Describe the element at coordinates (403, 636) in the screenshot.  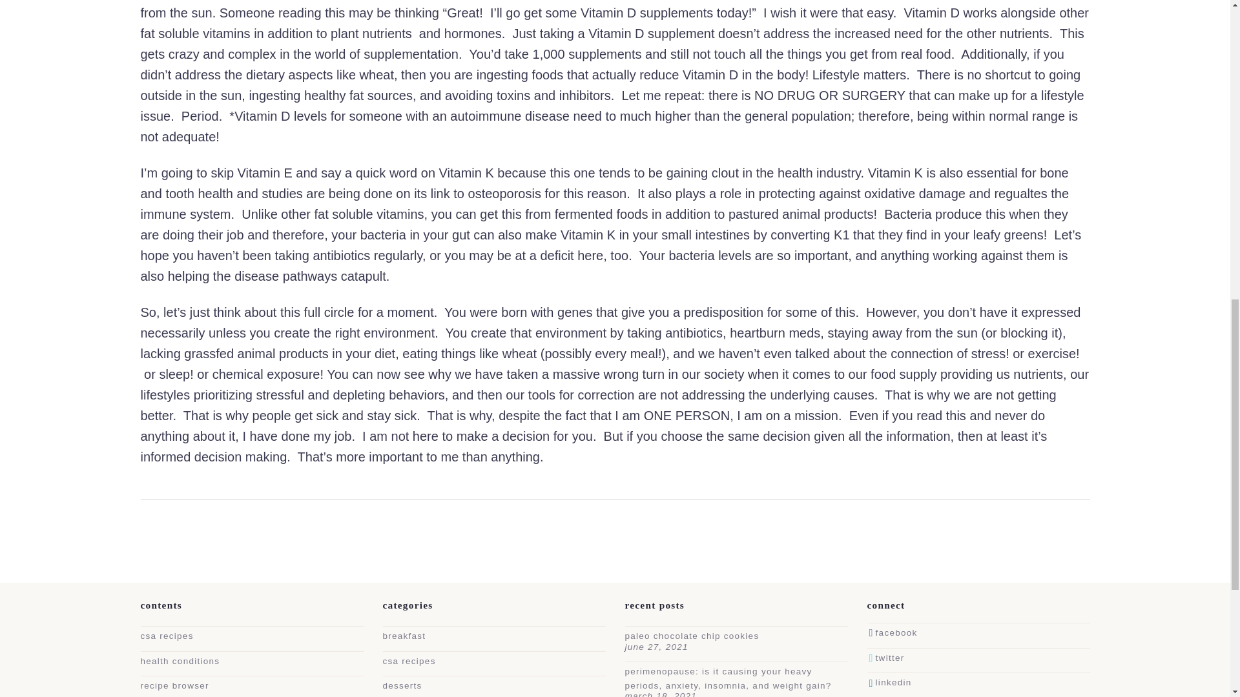
I see `breakfast` at that location.